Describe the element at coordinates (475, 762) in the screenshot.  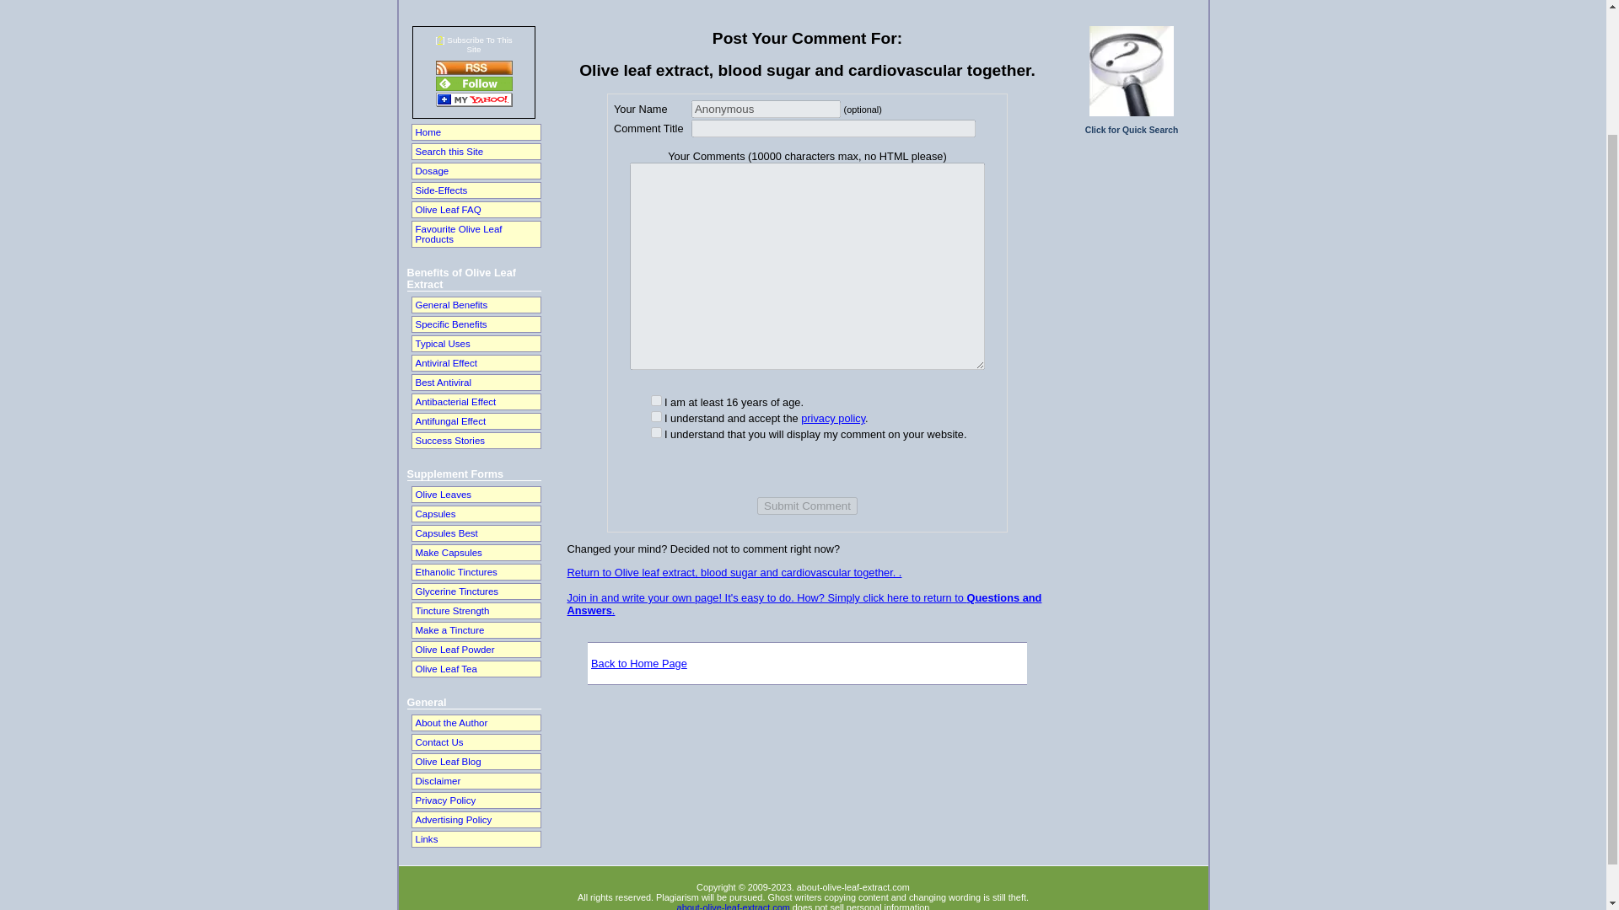
I see `Olive Leaf Blog` at that location.